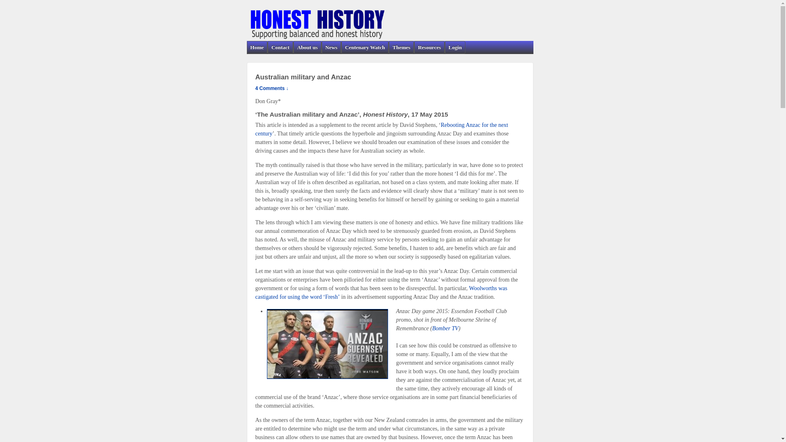  I want to click on Contact, so click(280, 47).